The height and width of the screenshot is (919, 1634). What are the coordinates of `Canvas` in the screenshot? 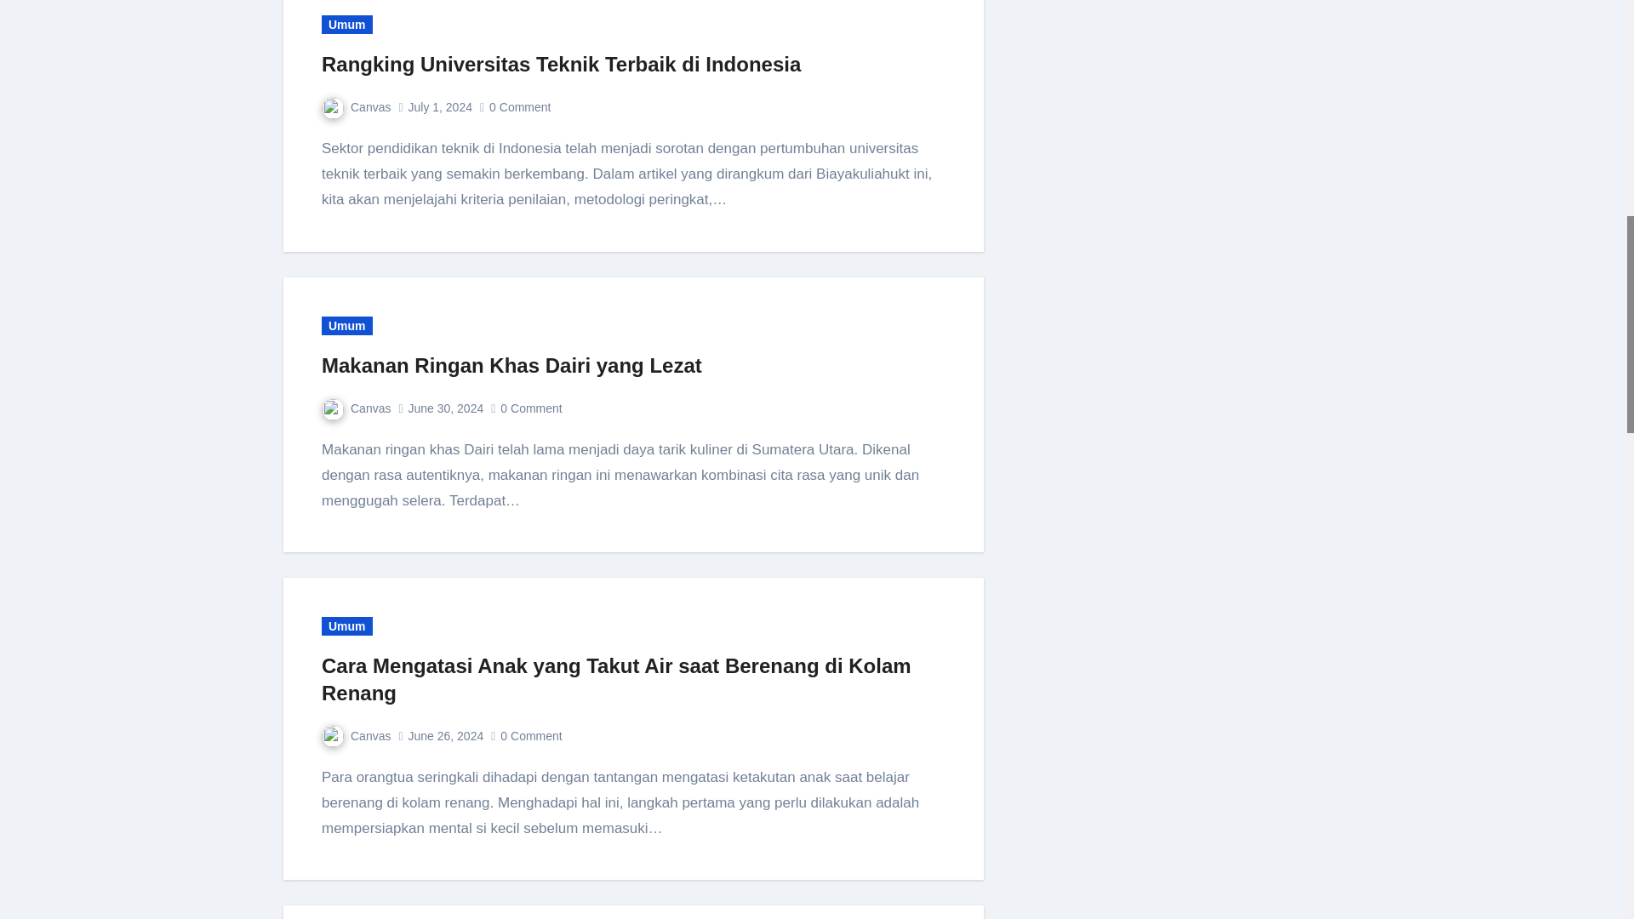 It's located at (356, 408).